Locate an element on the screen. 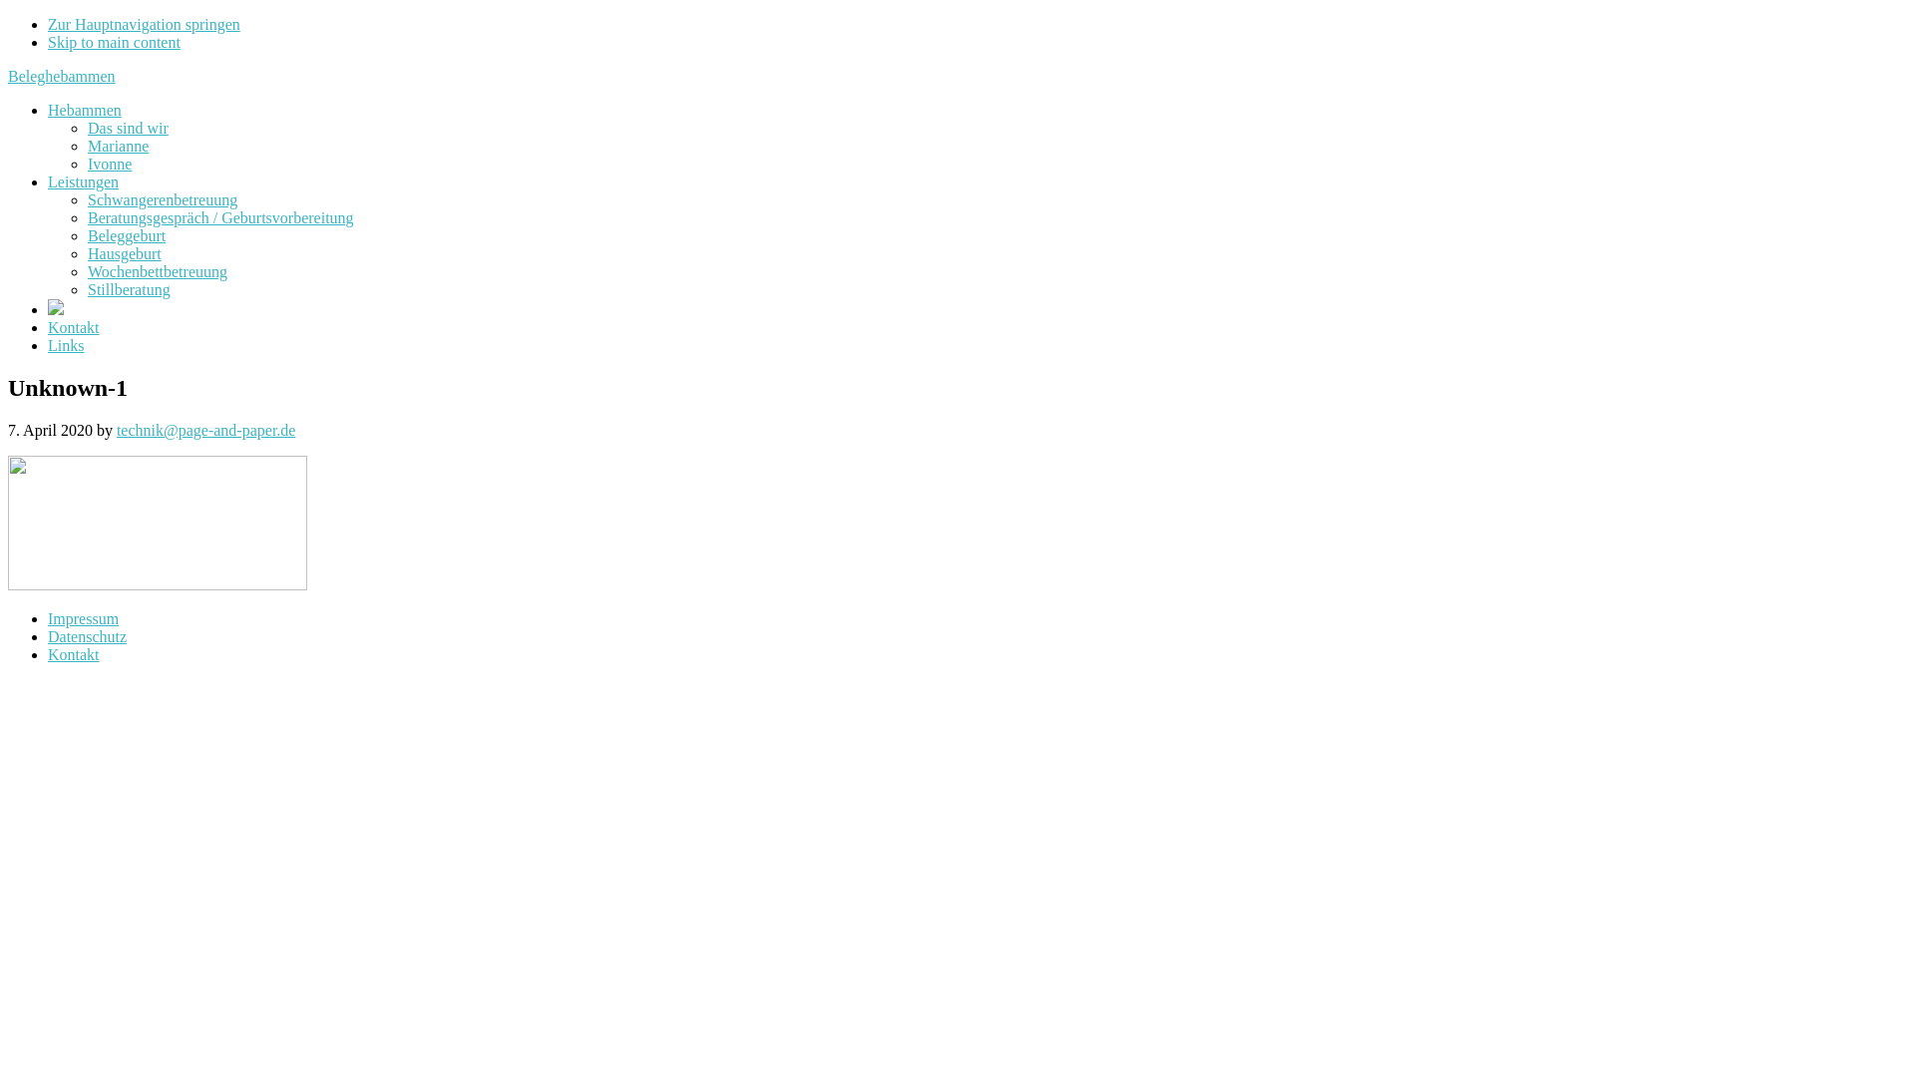 The image size is (1915, 1077). Leistungen is located at coordinates (84, 181).